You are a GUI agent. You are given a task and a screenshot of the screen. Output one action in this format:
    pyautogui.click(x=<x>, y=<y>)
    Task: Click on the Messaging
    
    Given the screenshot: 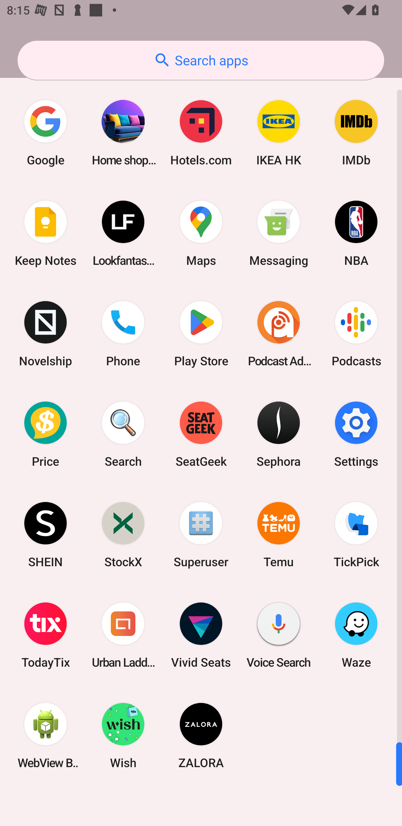 What is the action you would take?
    pyautogui.click(x=279, y=233)
    